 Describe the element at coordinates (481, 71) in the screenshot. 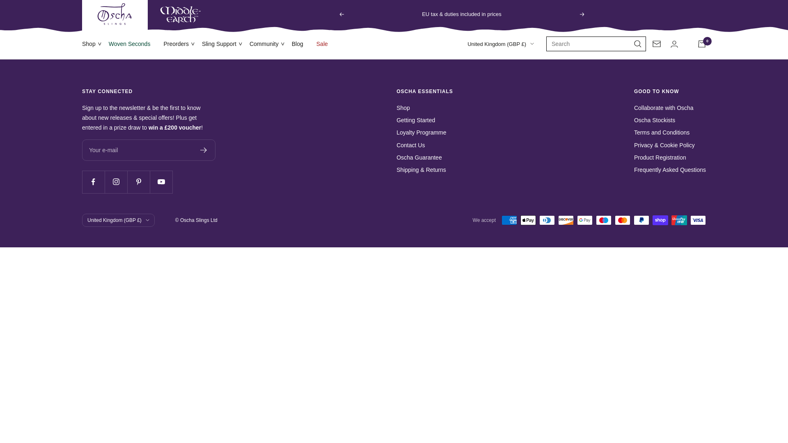

I see `AD` at that location.